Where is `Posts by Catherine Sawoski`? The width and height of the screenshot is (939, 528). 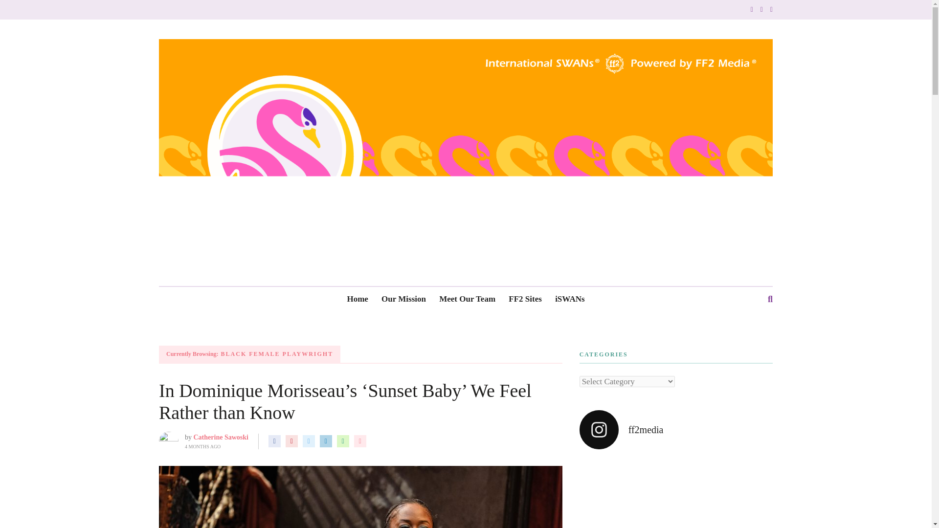
Posts by Catherine Sawoski is located at coordinates (221, 437).